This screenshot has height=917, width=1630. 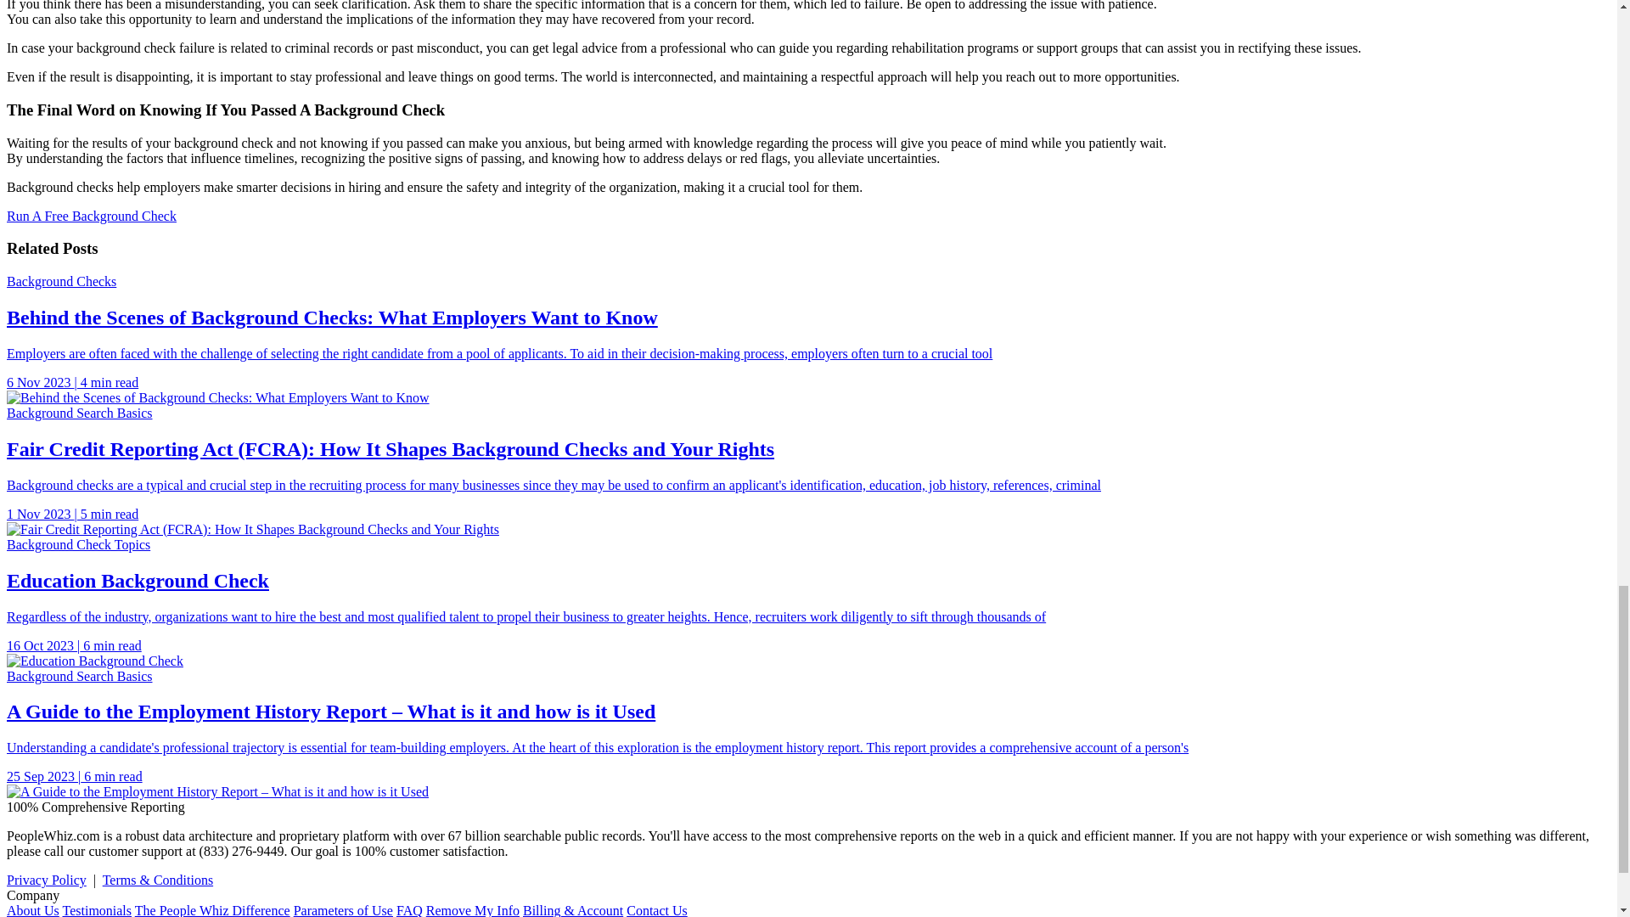 I want to click on Privacy Policy, so click(x=46, y=880).